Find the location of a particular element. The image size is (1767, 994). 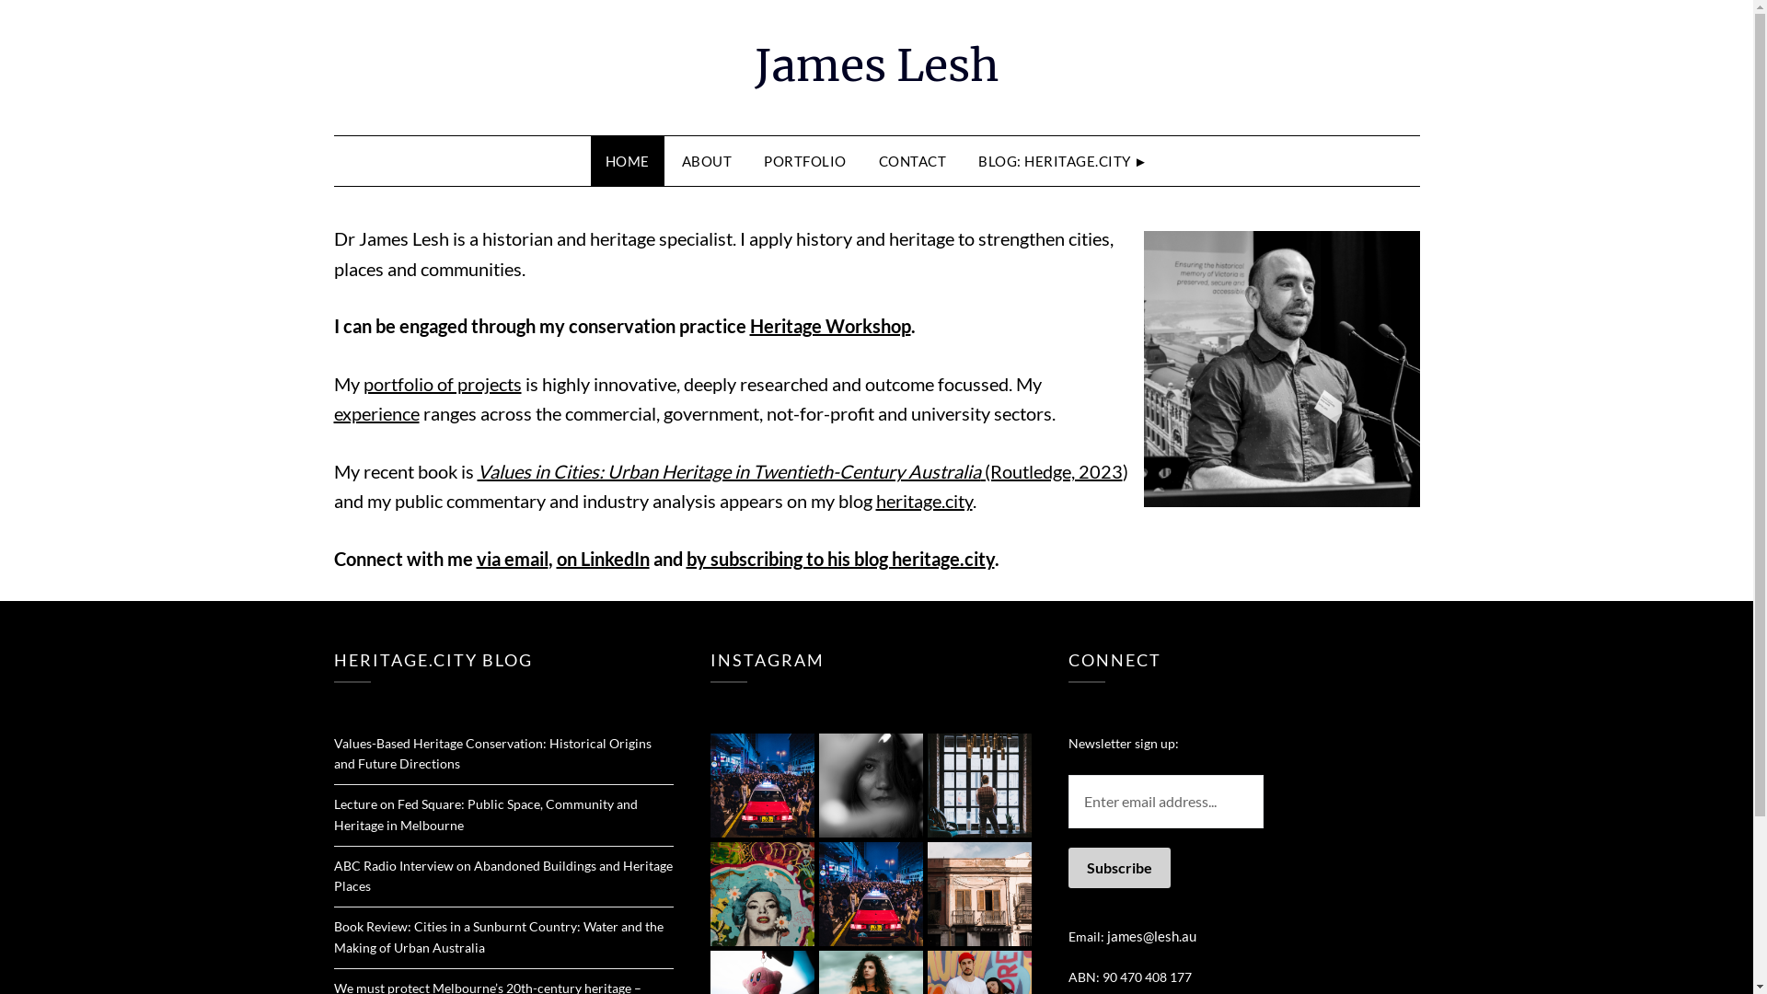

experience is located at coordinates (375, 413).